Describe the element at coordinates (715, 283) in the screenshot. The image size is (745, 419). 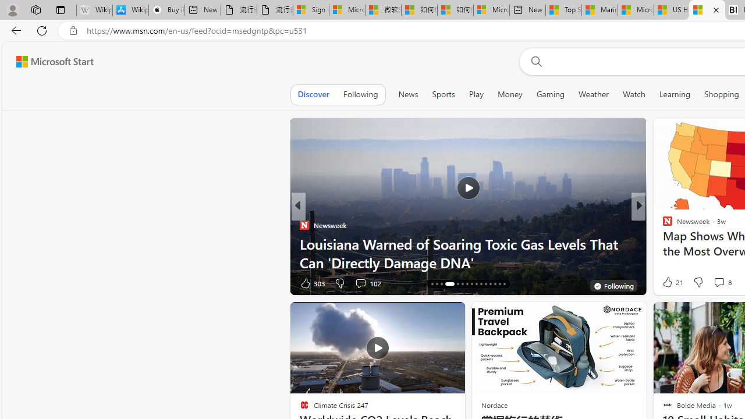
I see `View comments 4 Comment` at that location.